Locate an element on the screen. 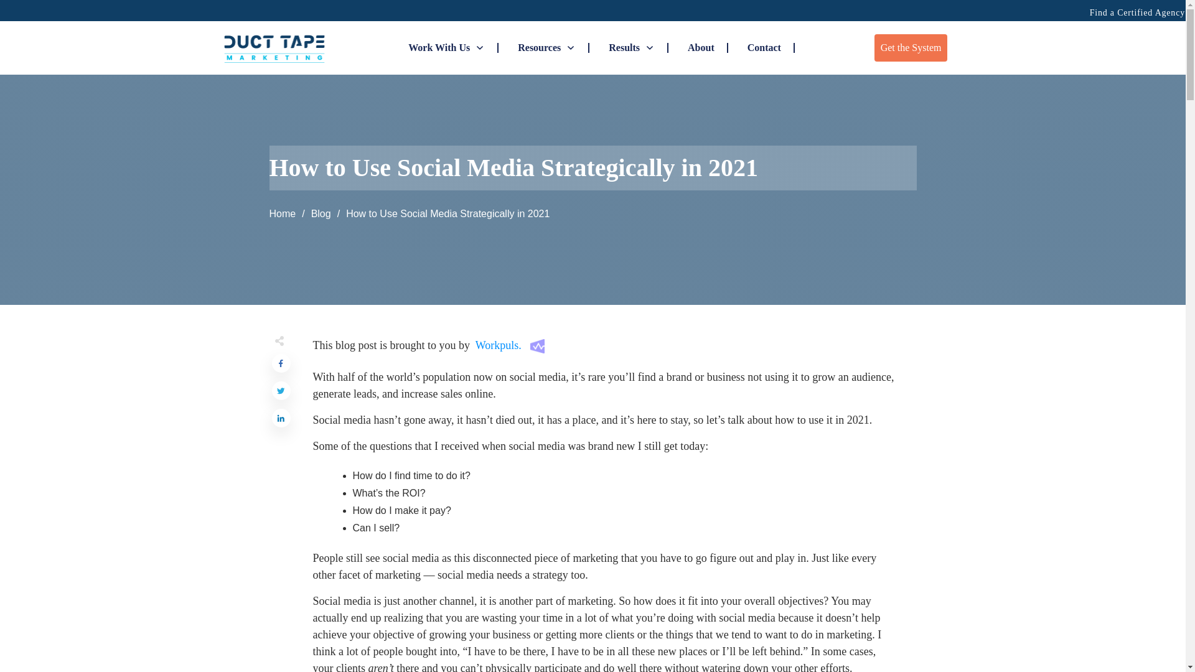 This screenshot has width=1195, height=672. Results is located at coordinates (631, 48).